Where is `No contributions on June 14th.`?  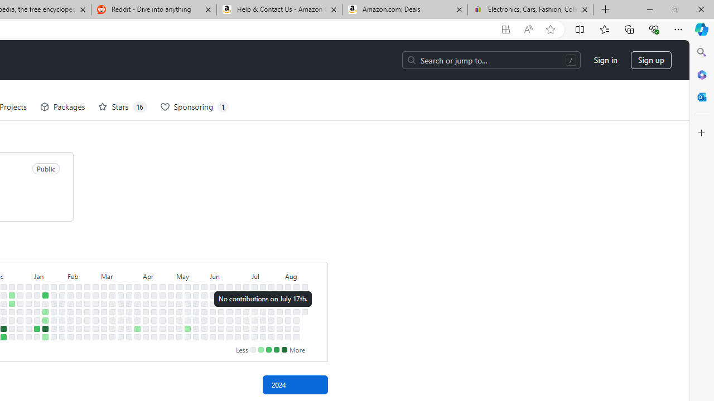
No contributions on June 14th. is located at coordinates (221, 329).